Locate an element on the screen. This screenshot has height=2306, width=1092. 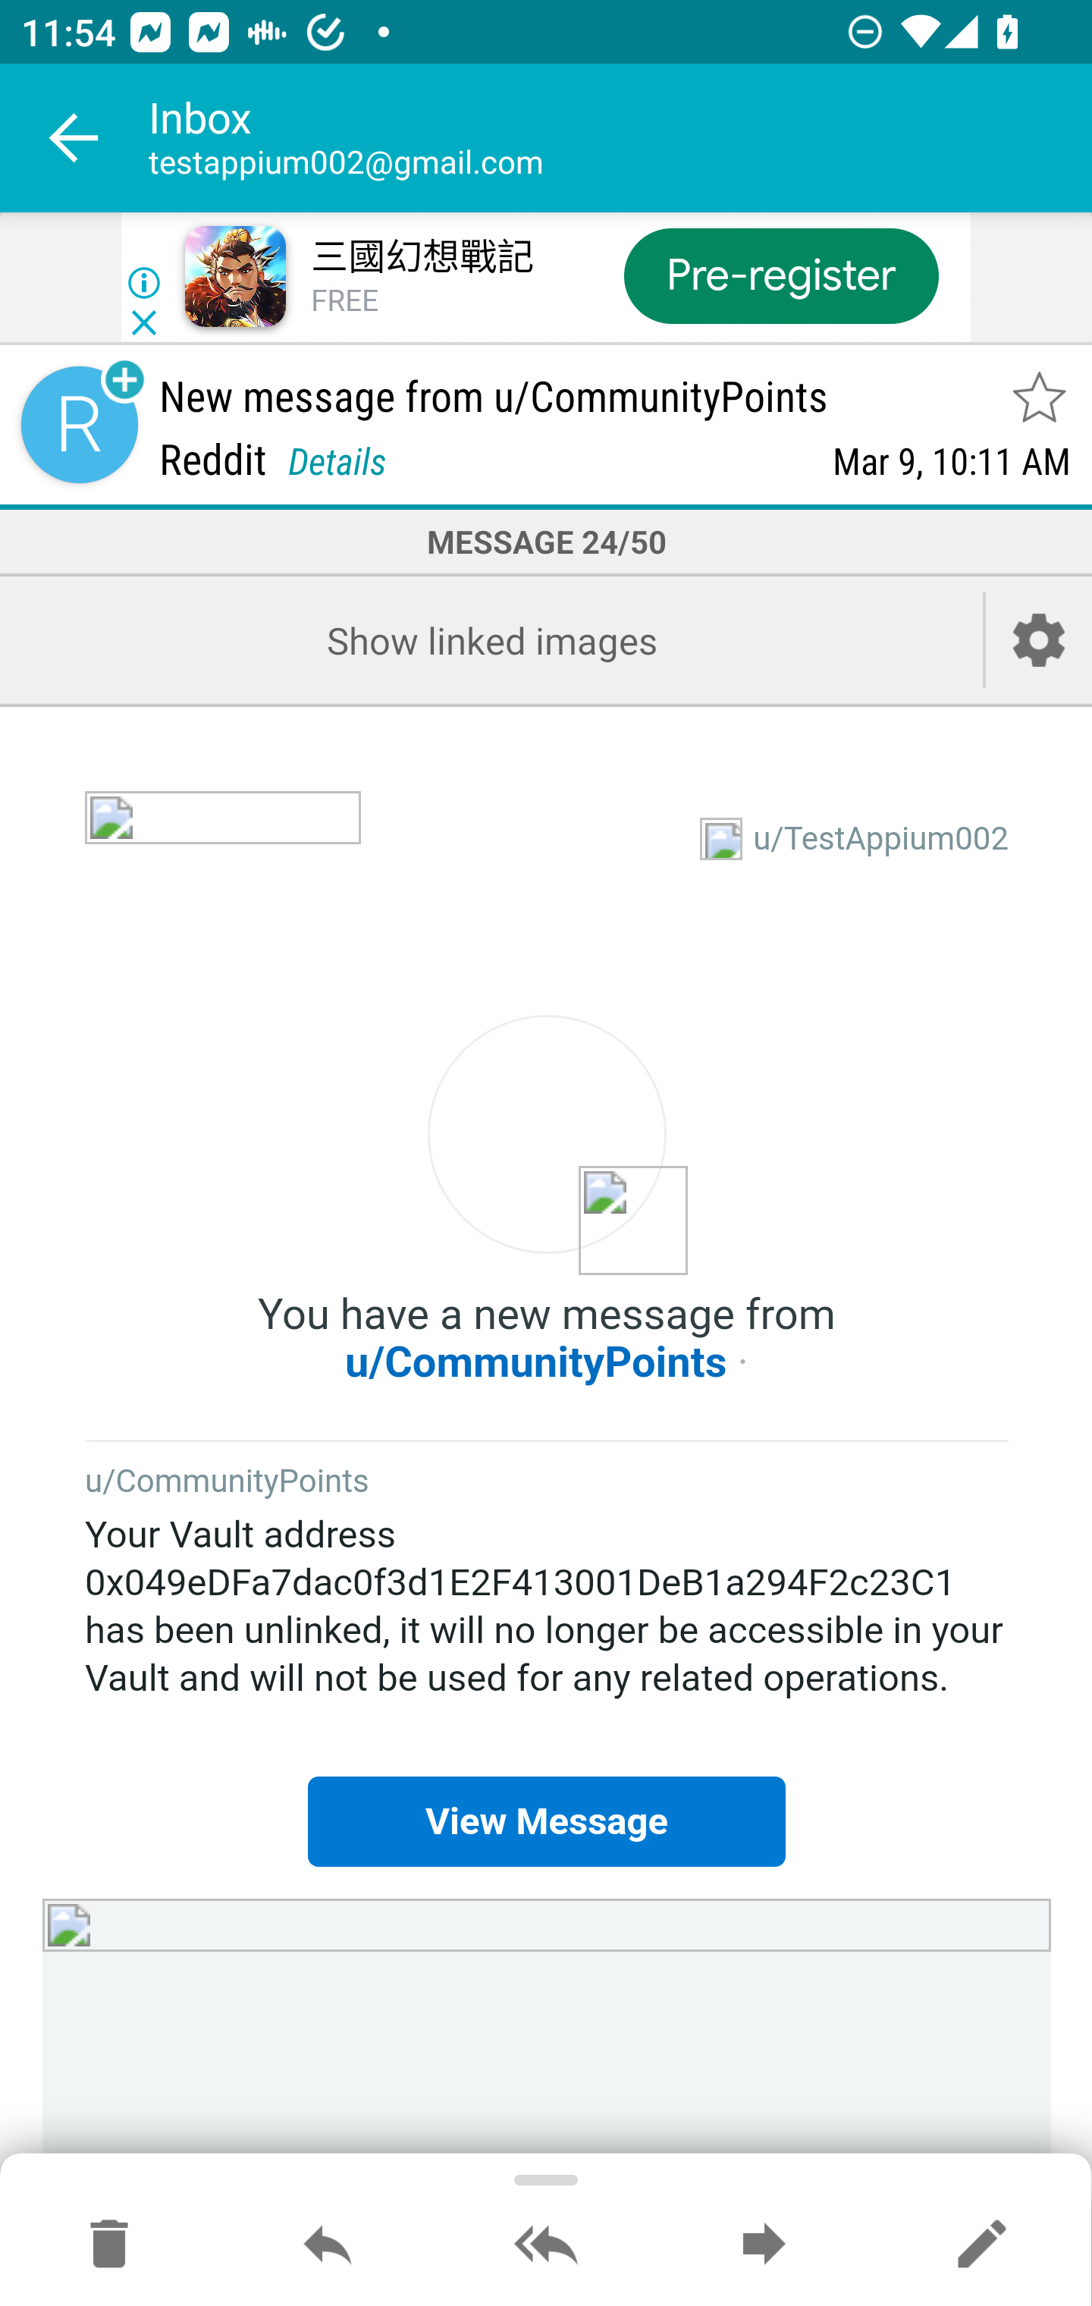
Reply all is located at coordinates (546, 2245).